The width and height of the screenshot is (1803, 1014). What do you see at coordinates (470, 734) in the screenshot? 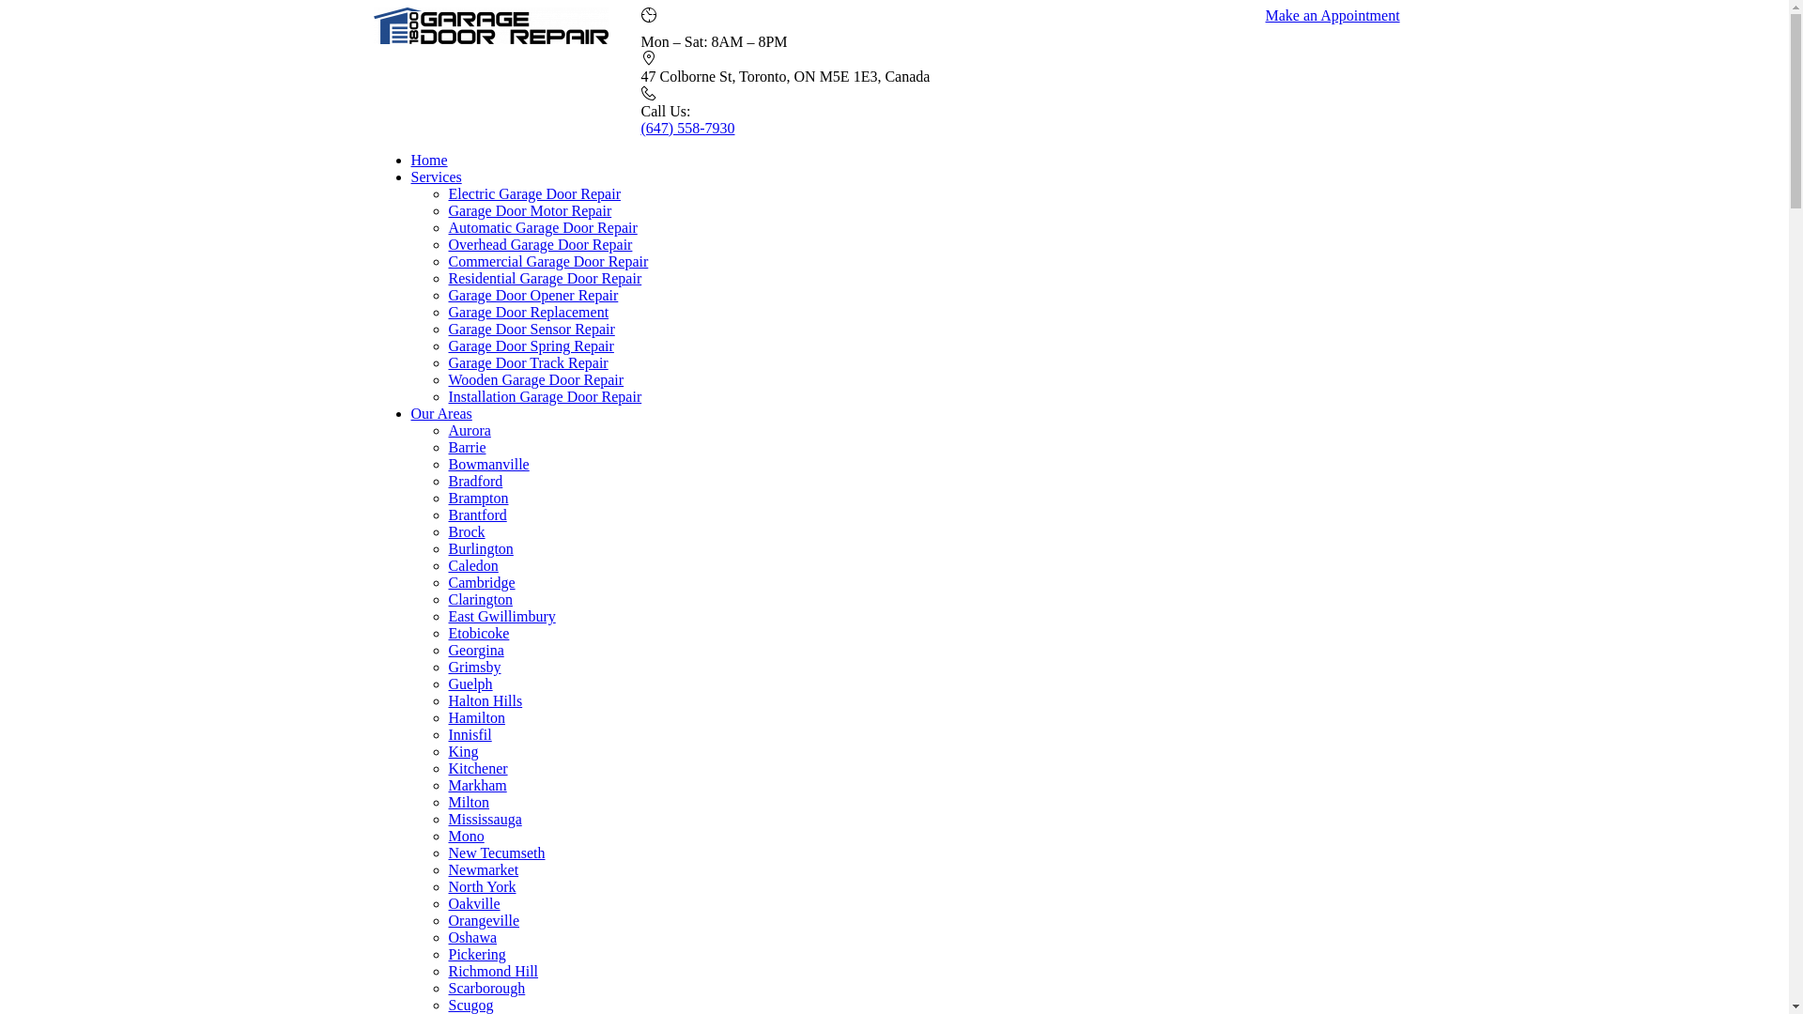
I see `Innisfil` at bounding box center [470, 734].